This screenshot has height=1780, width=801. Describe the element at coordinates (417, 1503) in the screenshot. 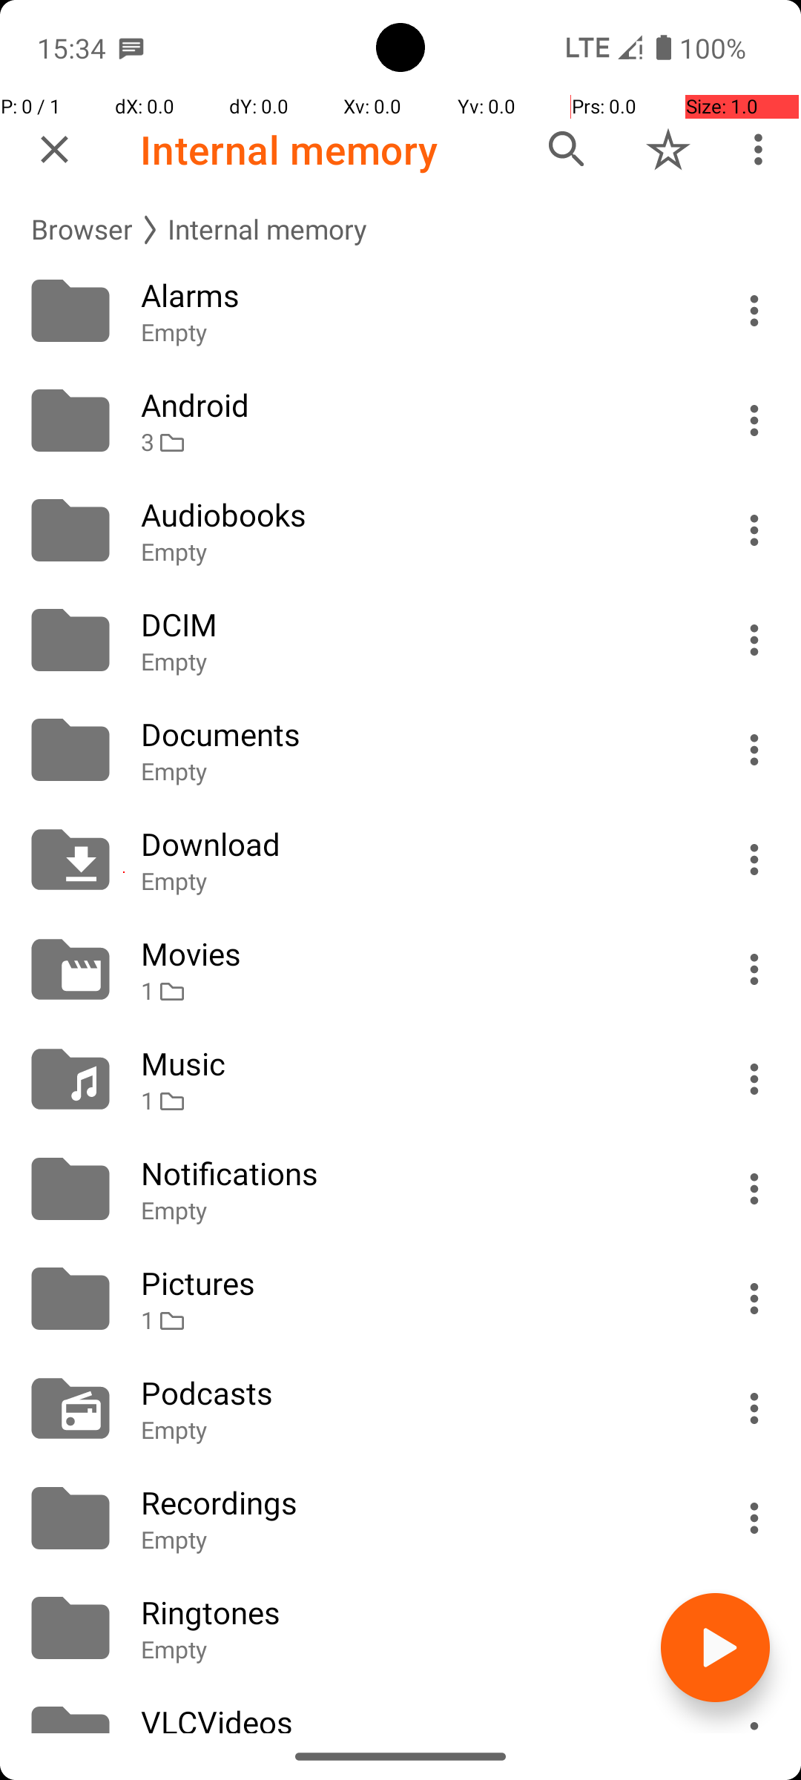

I see `Recordings` at that location.